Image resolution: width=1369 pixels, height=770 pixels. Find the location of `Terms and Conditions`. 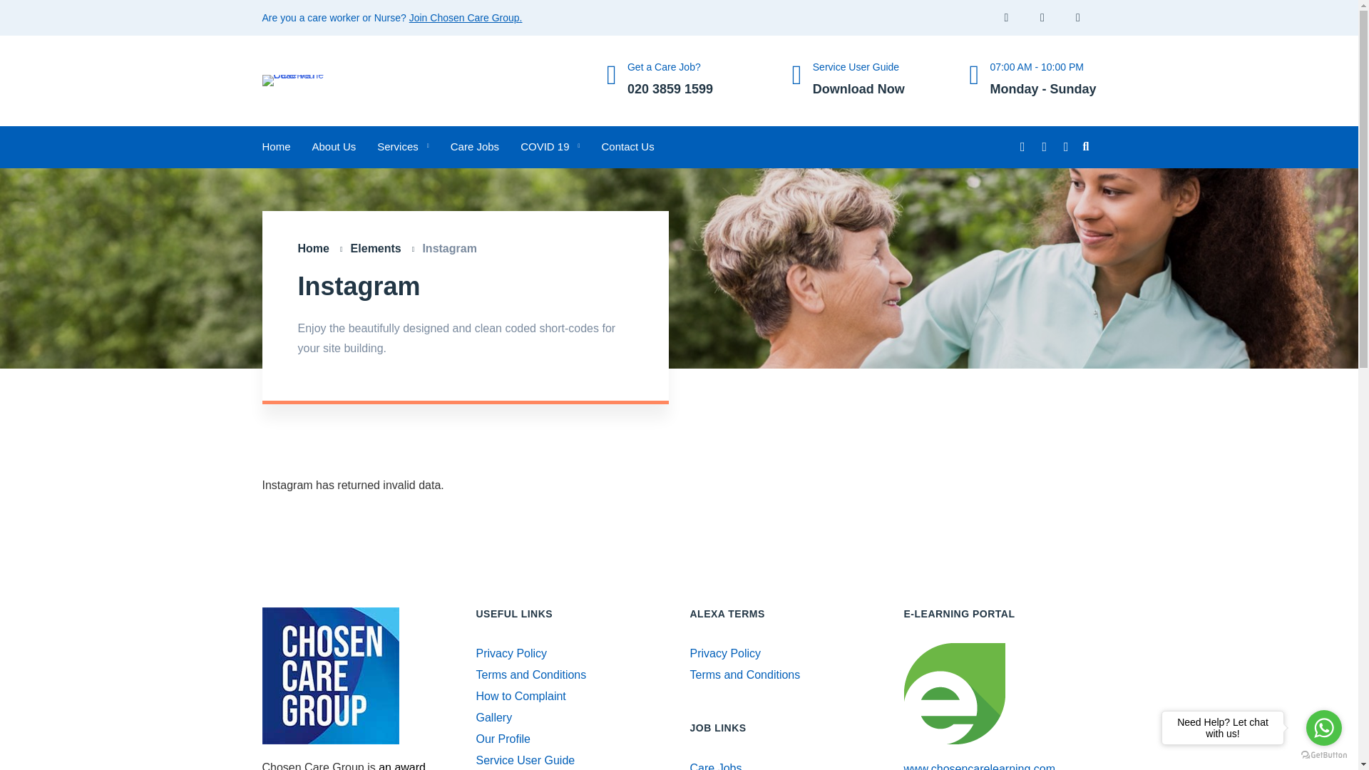

Terms and Conditions is located at coordinates (858, 81).